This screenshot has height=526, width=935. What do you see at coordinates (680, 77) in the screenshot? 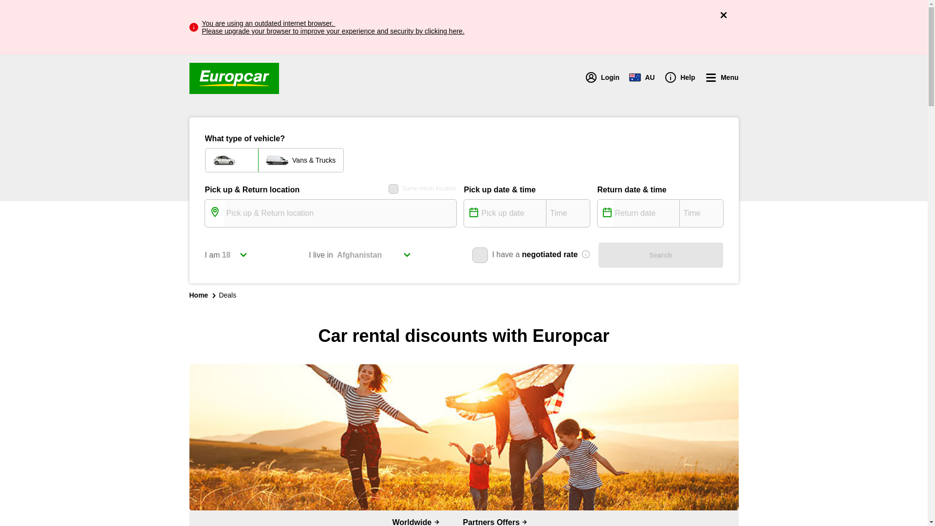
I see `Help` at bounding box center [680, 77].